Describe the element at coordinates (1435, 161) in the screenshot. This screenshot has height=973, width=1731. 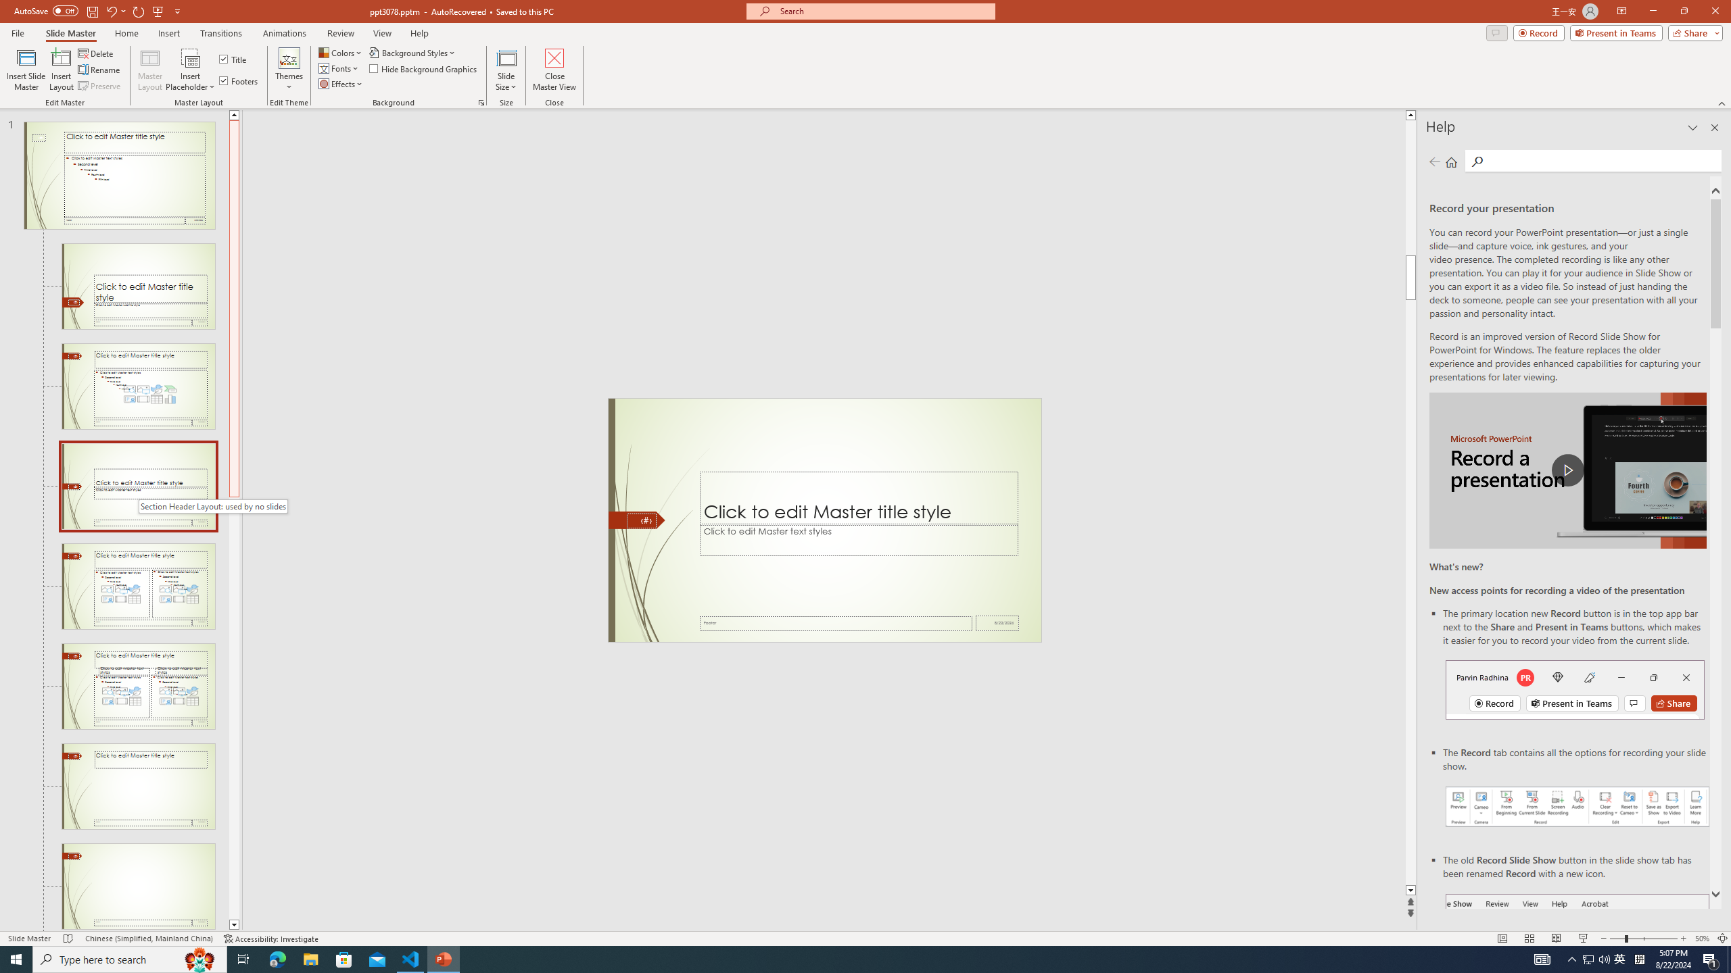
I see `Previous page` at that location.